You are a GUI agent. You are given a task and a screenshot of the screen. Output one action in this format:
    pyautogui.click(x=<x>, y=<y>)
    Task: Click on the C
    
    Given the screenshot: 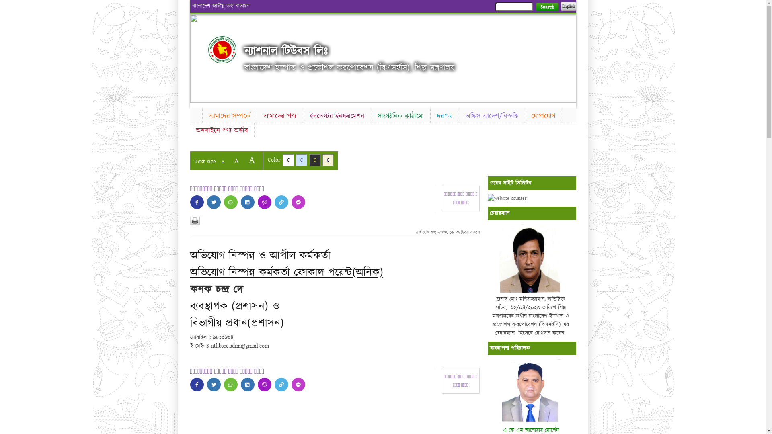 What is the action you would take?
    pyautogui.click(x=302, y=160)
    